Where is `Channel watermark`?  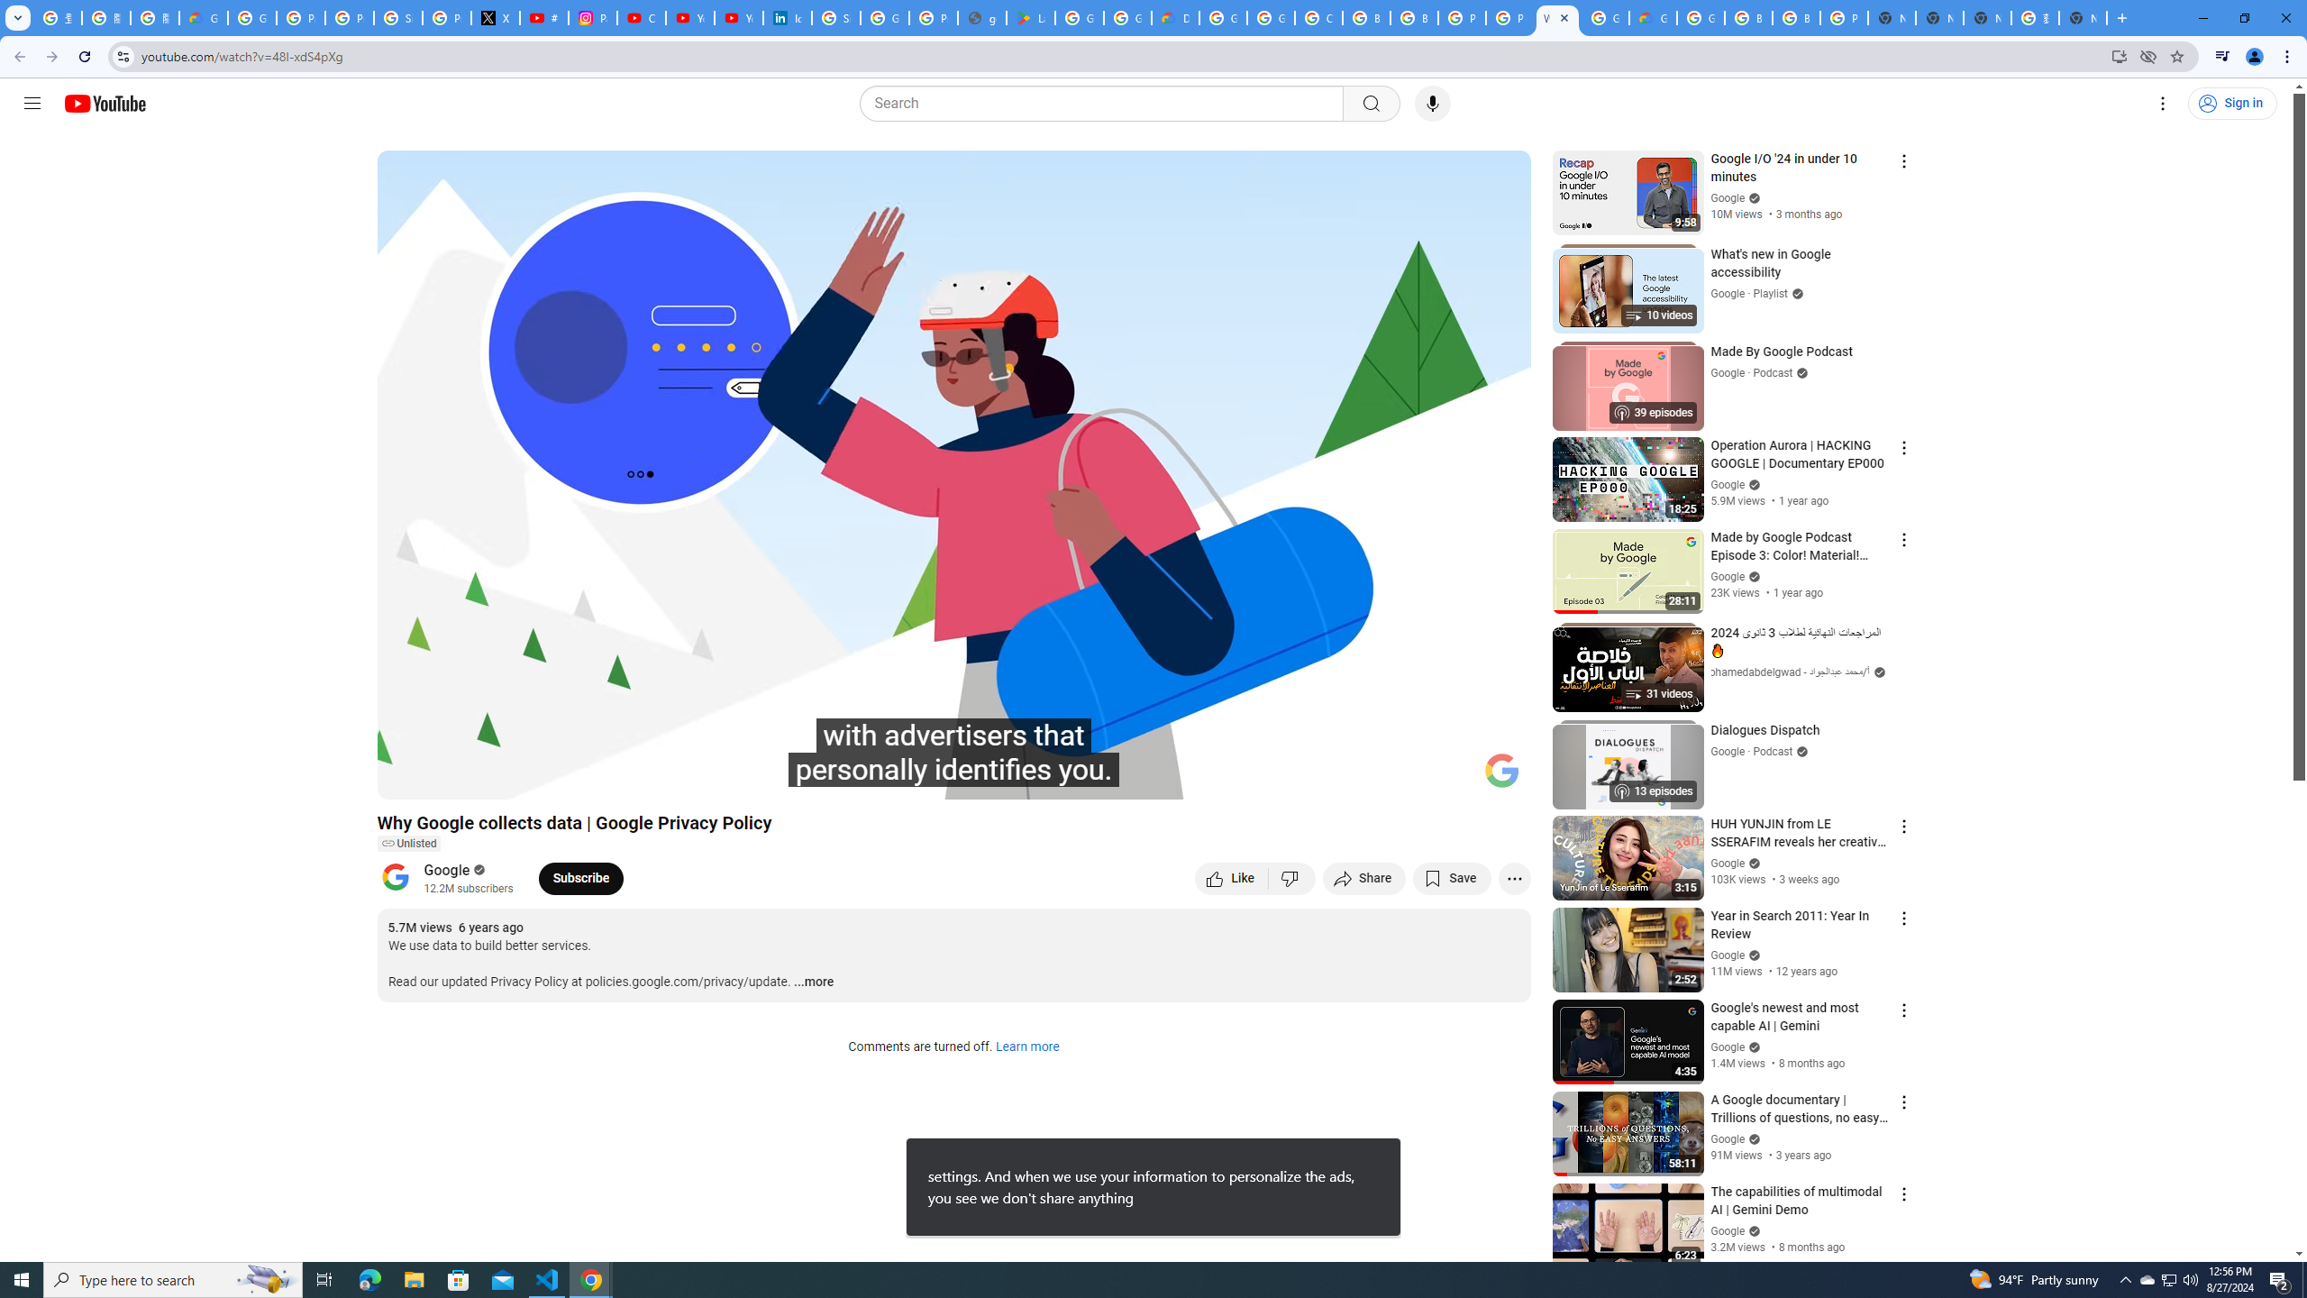 Channel watermark is located at coordinates (1501, 771).